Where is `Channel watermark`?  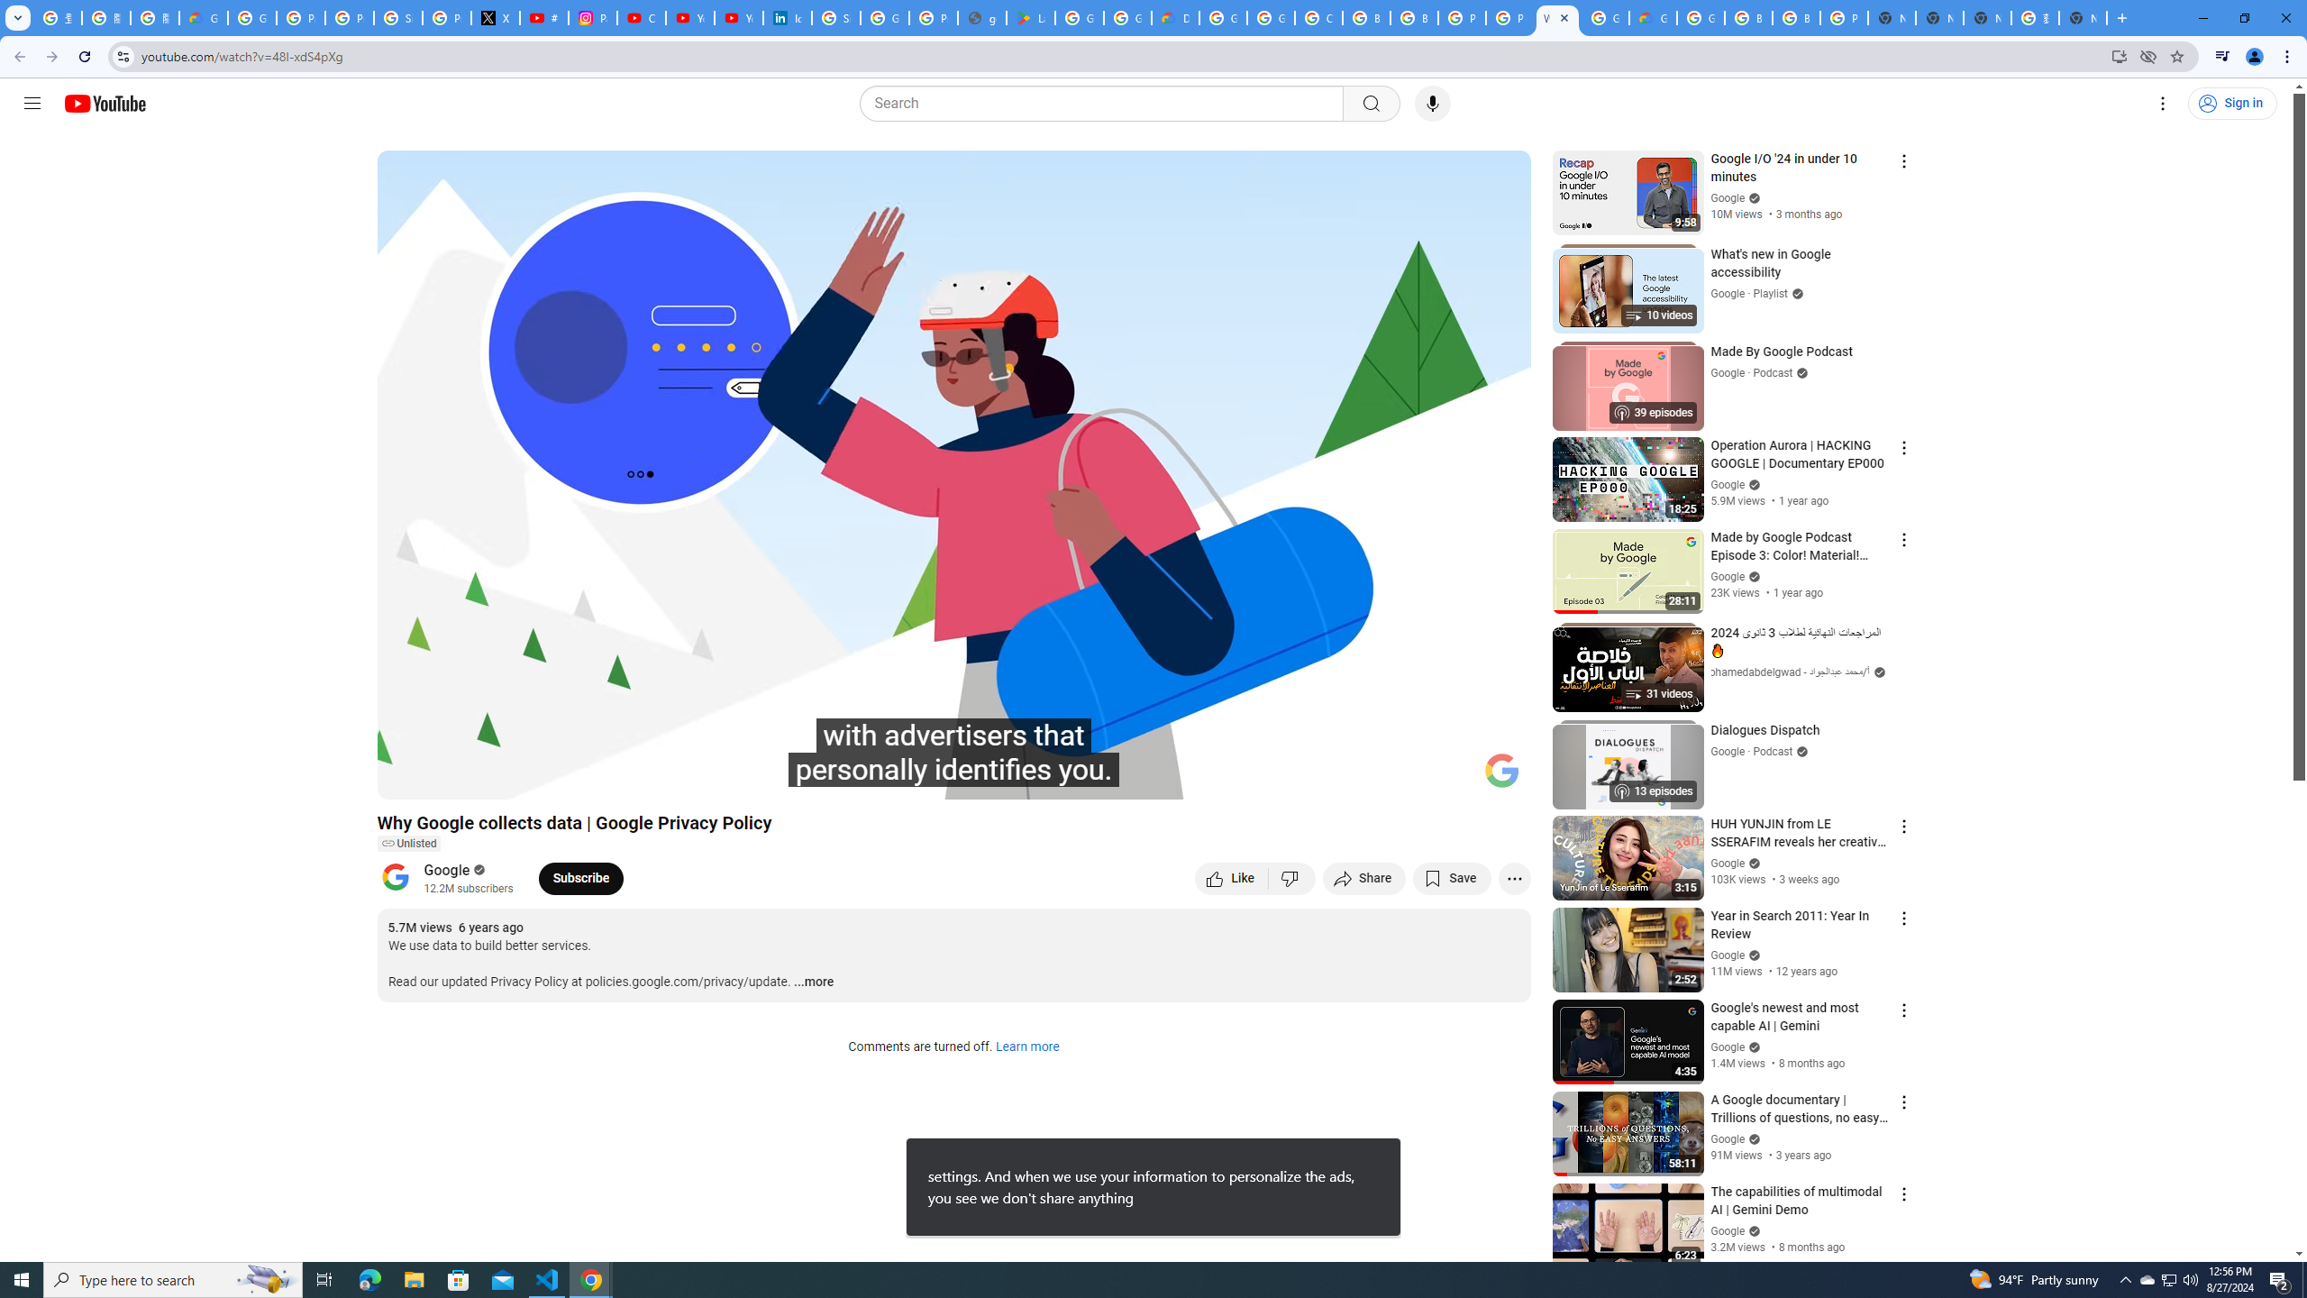 Channel watermark is located at coordinates (1501, 771).